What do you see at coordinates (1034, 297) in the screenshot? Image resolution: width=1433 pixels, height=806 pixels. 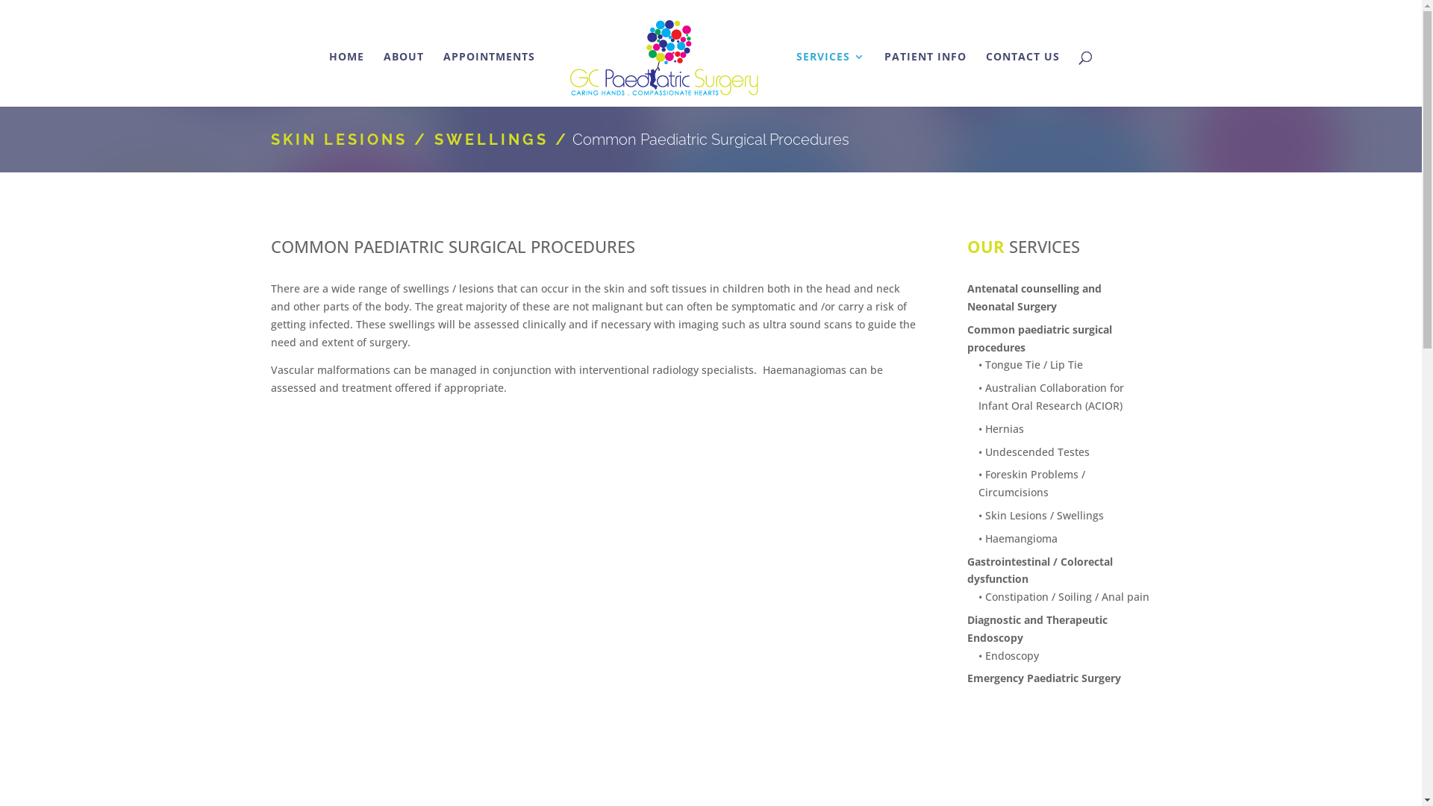 I see `Antenatal counselling and Neonatal Surgery` at bounding box center [1034, 297].